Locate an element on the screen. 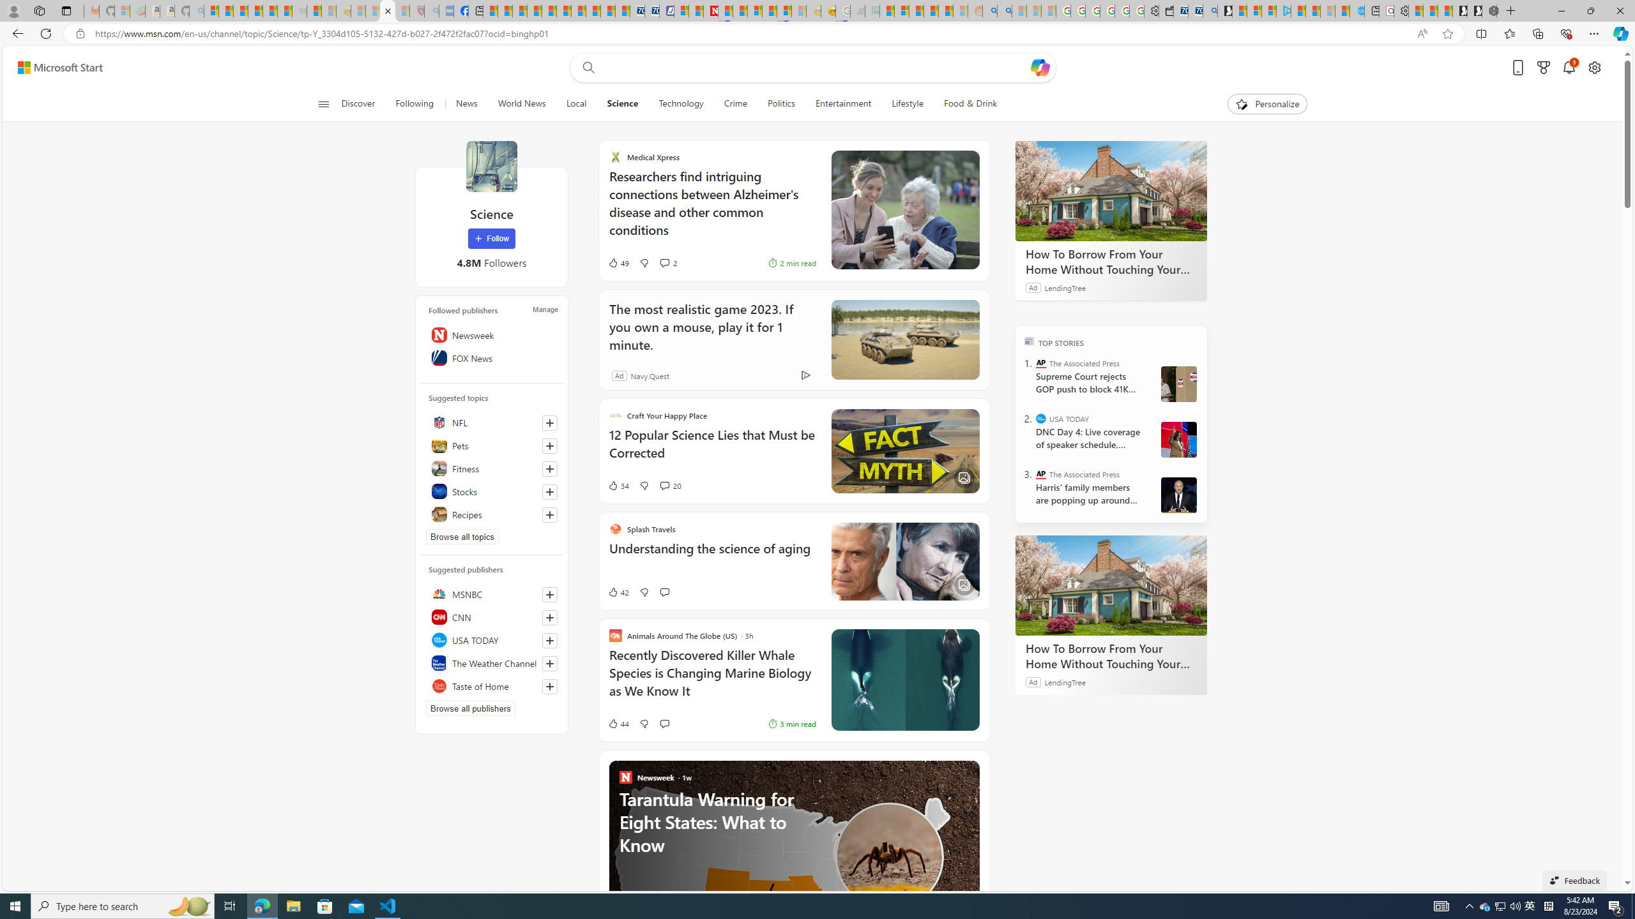 The height and width of the screenshot is (919, 1635). Wallet is located at coordinates (1165, 11).